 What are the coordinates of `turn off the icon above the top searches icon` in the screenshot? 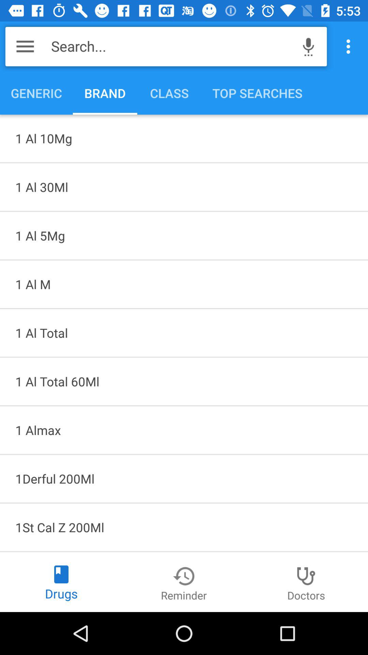 It's located at (308, 46).